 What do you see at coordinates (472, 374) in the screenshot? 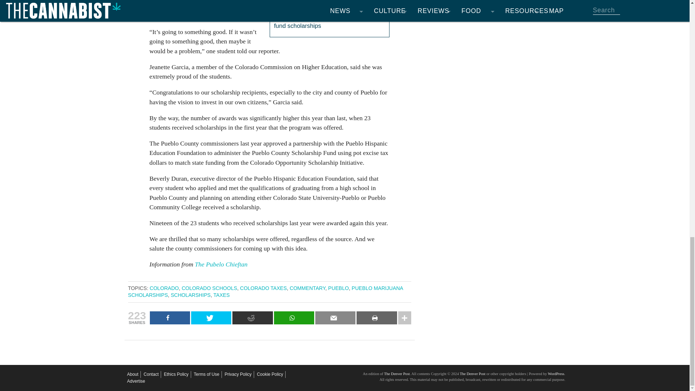
I see `The Denver Post` at bounding box center [472, 374].